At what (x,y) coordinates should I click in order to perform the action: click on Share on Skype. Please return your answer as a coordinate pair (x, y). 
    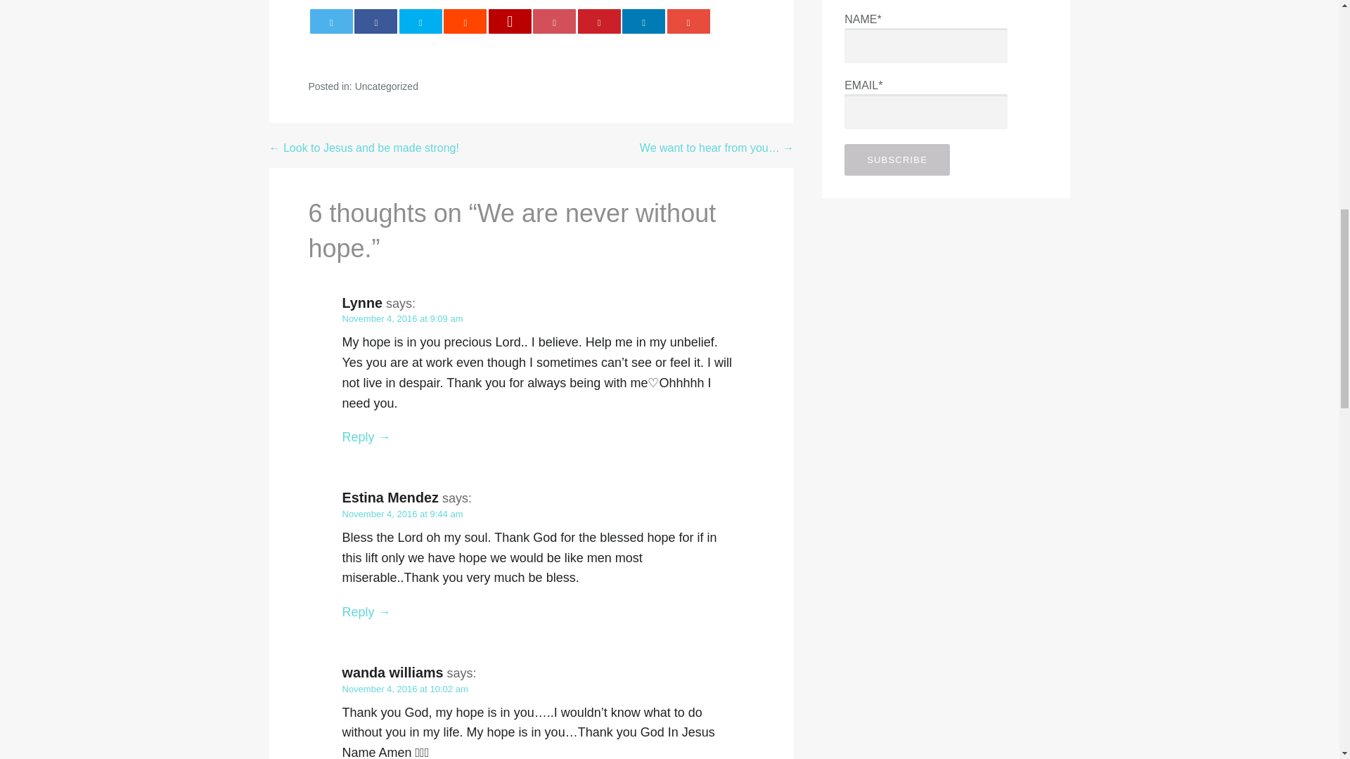
    Looking at the image, I should click on (420, 21).